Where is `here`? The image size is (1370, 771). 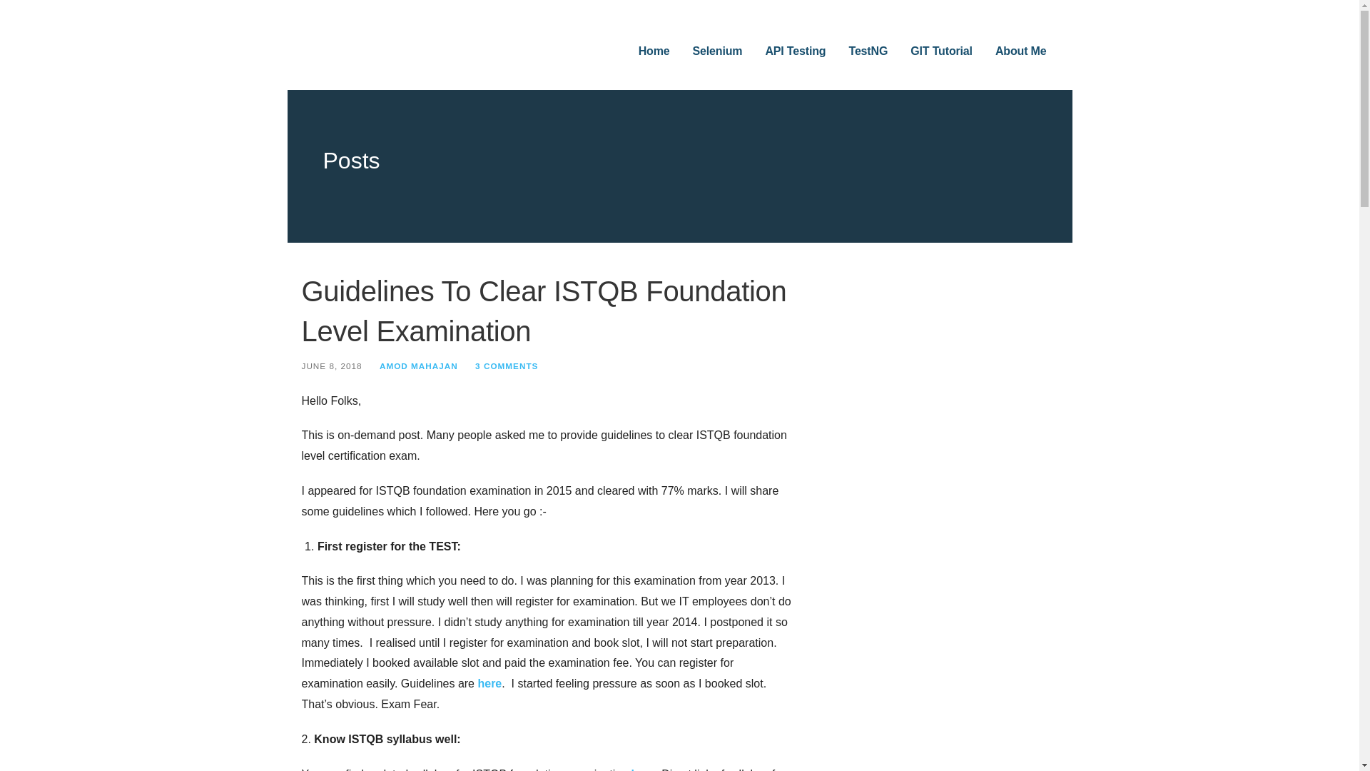 here is located at coordinates (642, 770).